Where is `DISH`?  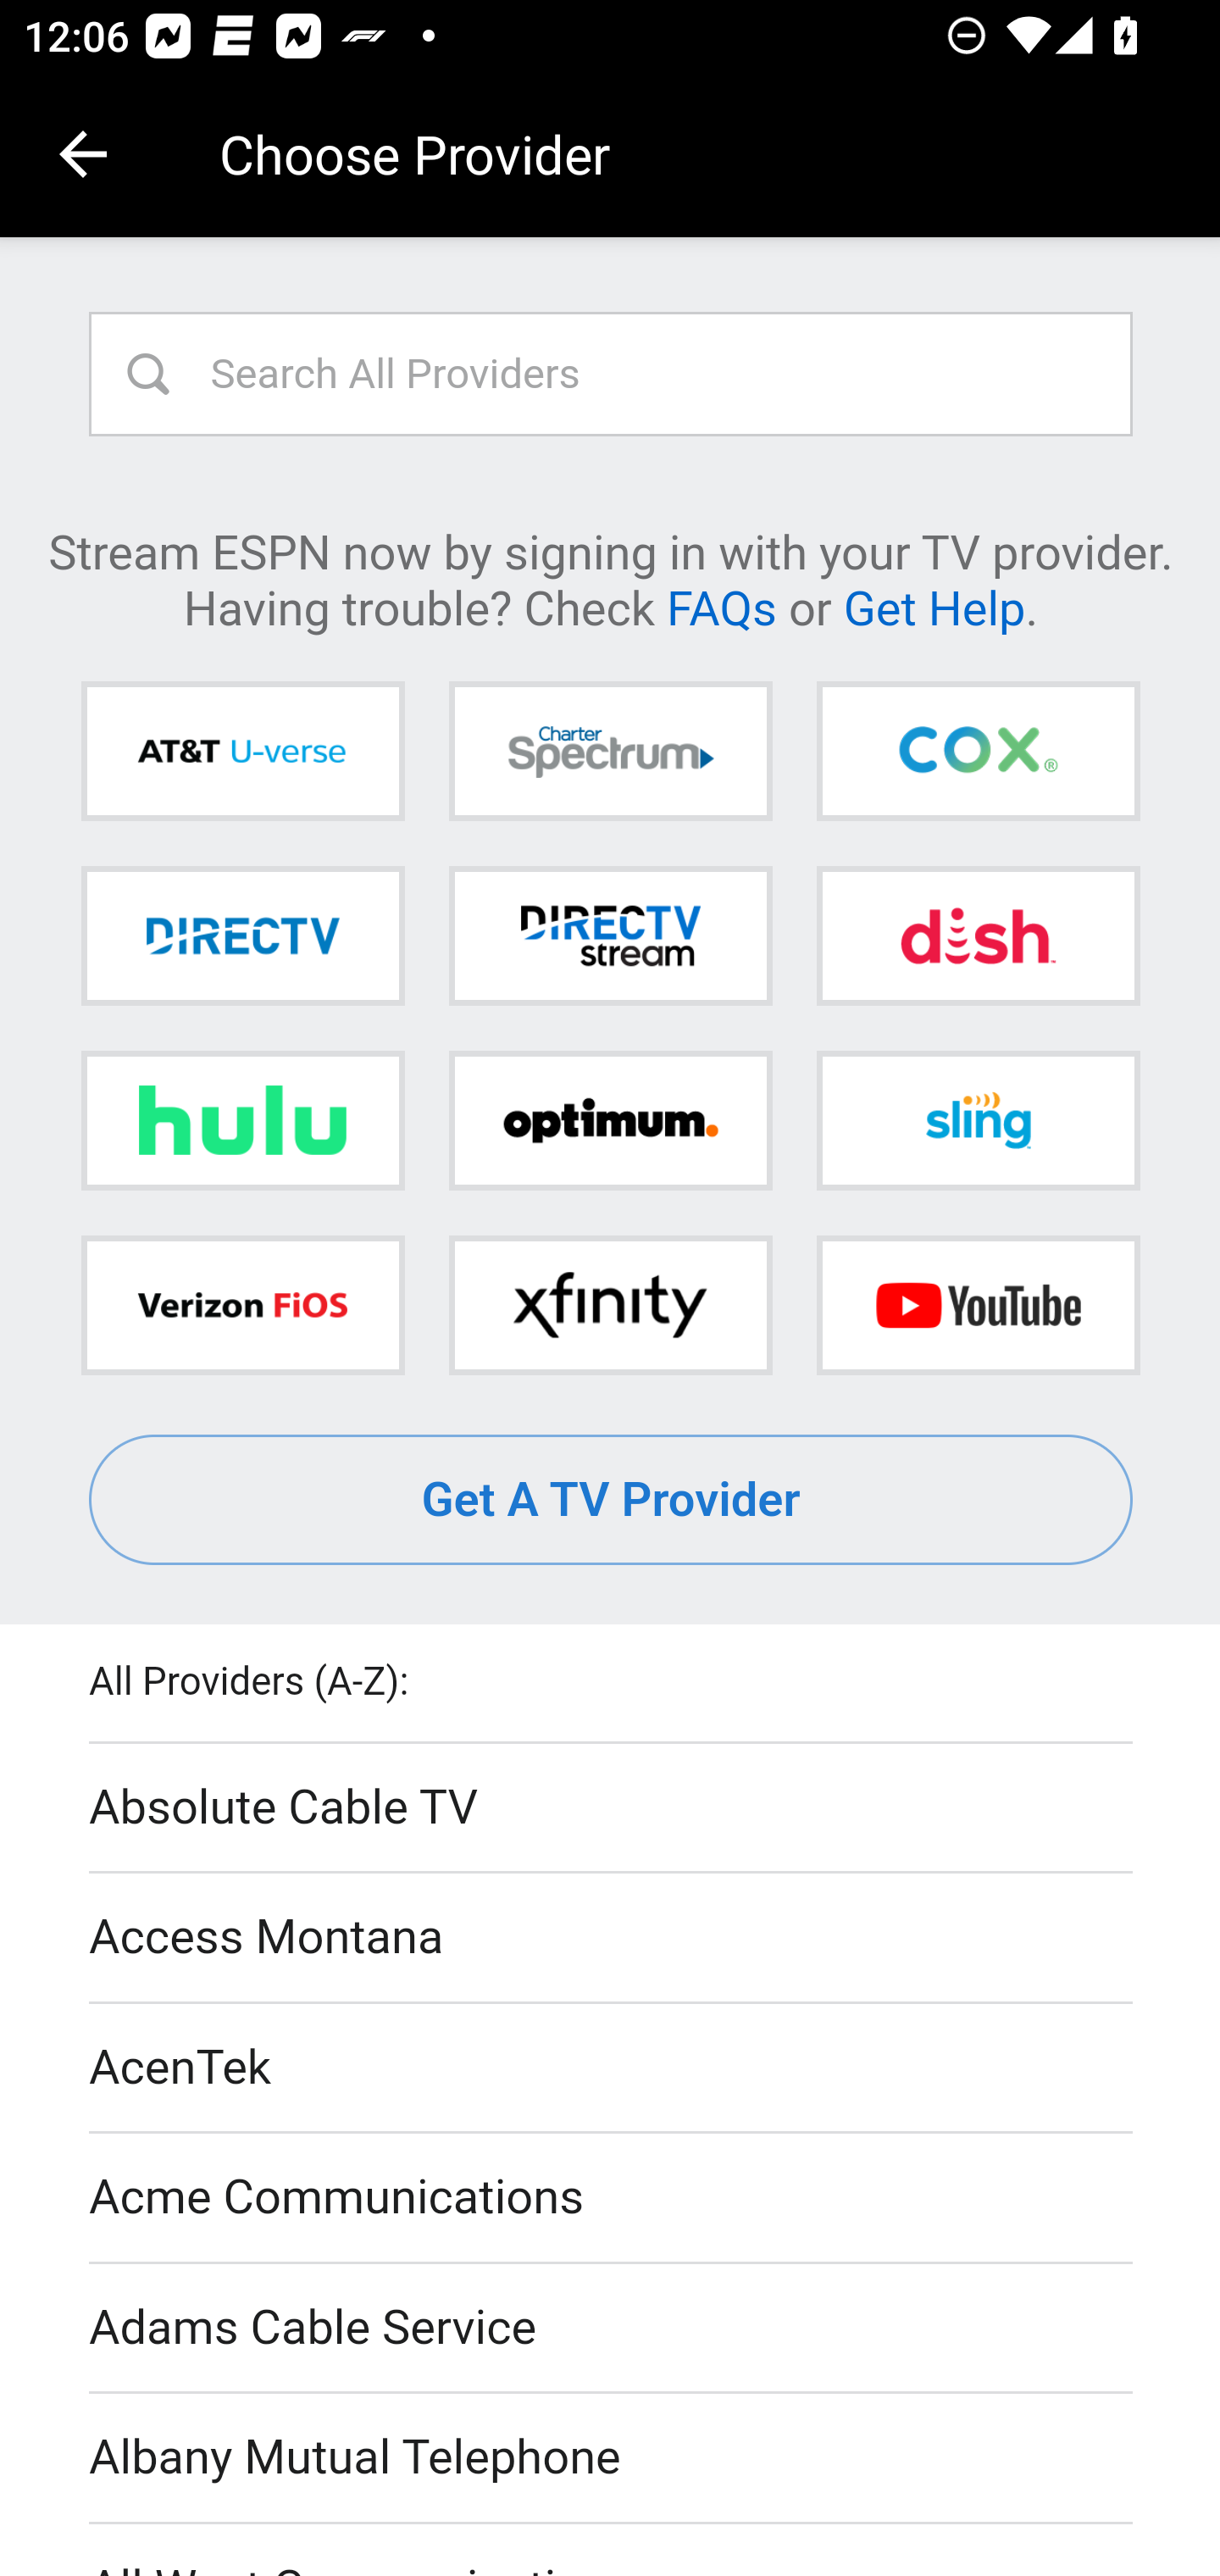
DISH is located at coordinates (978, 935).